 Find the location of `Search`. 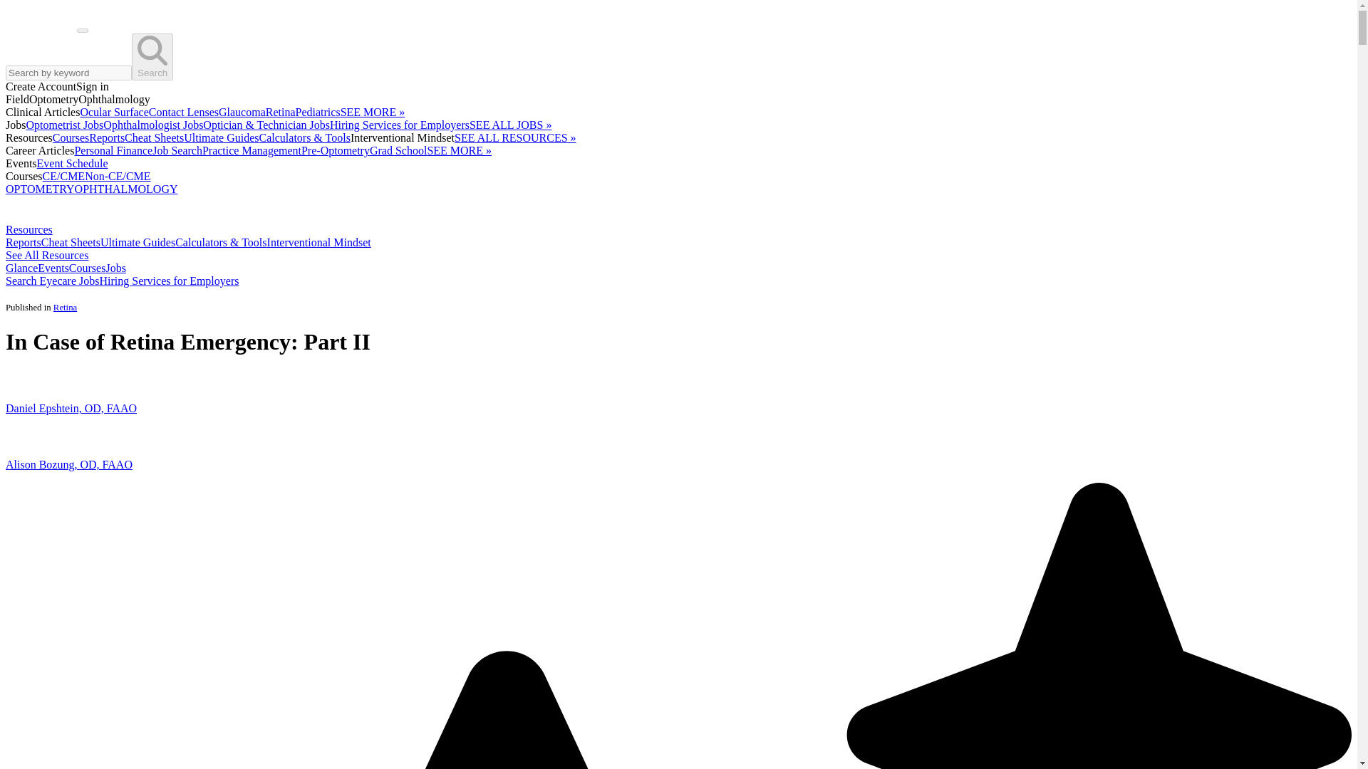

Search is located at coordinates (152, 57).